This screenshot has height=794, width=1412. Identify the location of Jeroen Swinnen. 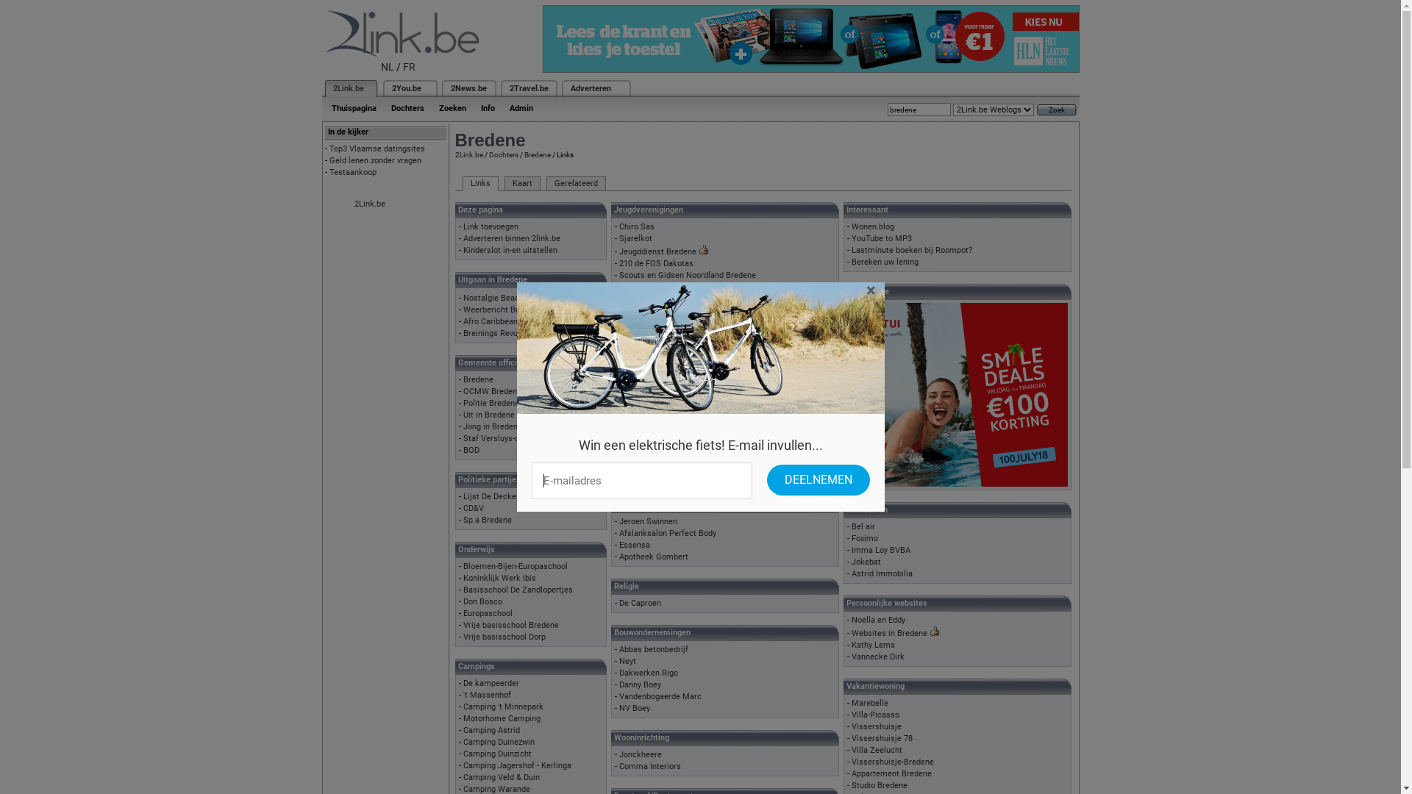
(649, 522).